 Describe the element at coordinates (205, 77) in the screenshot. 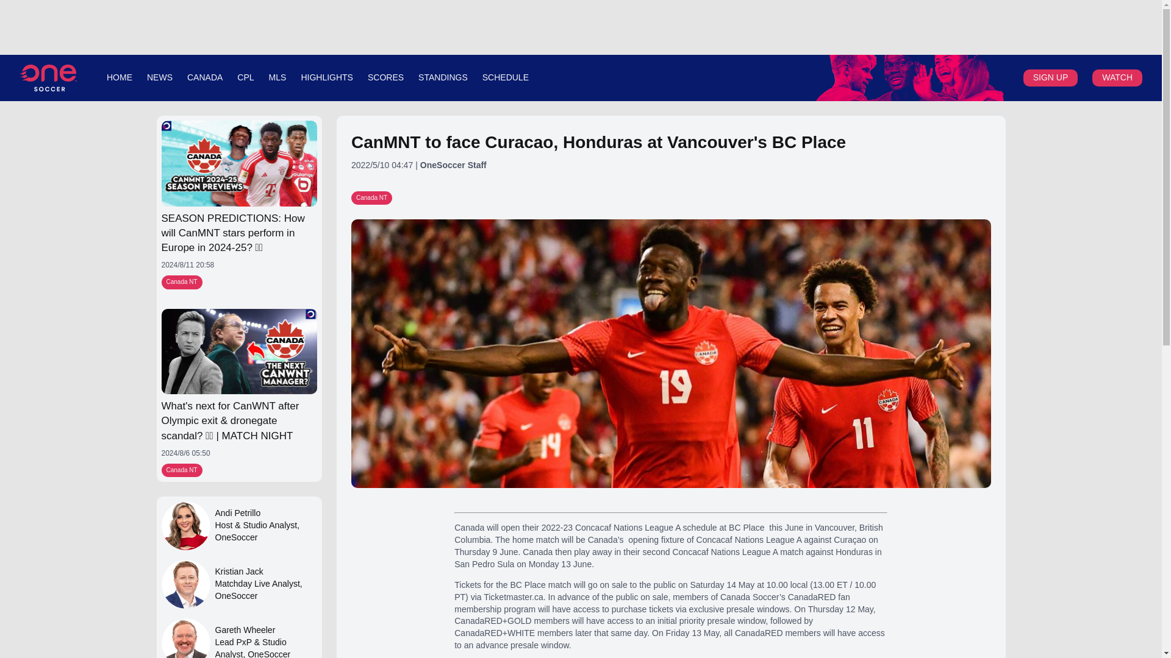

I see `CANADA` at that location.